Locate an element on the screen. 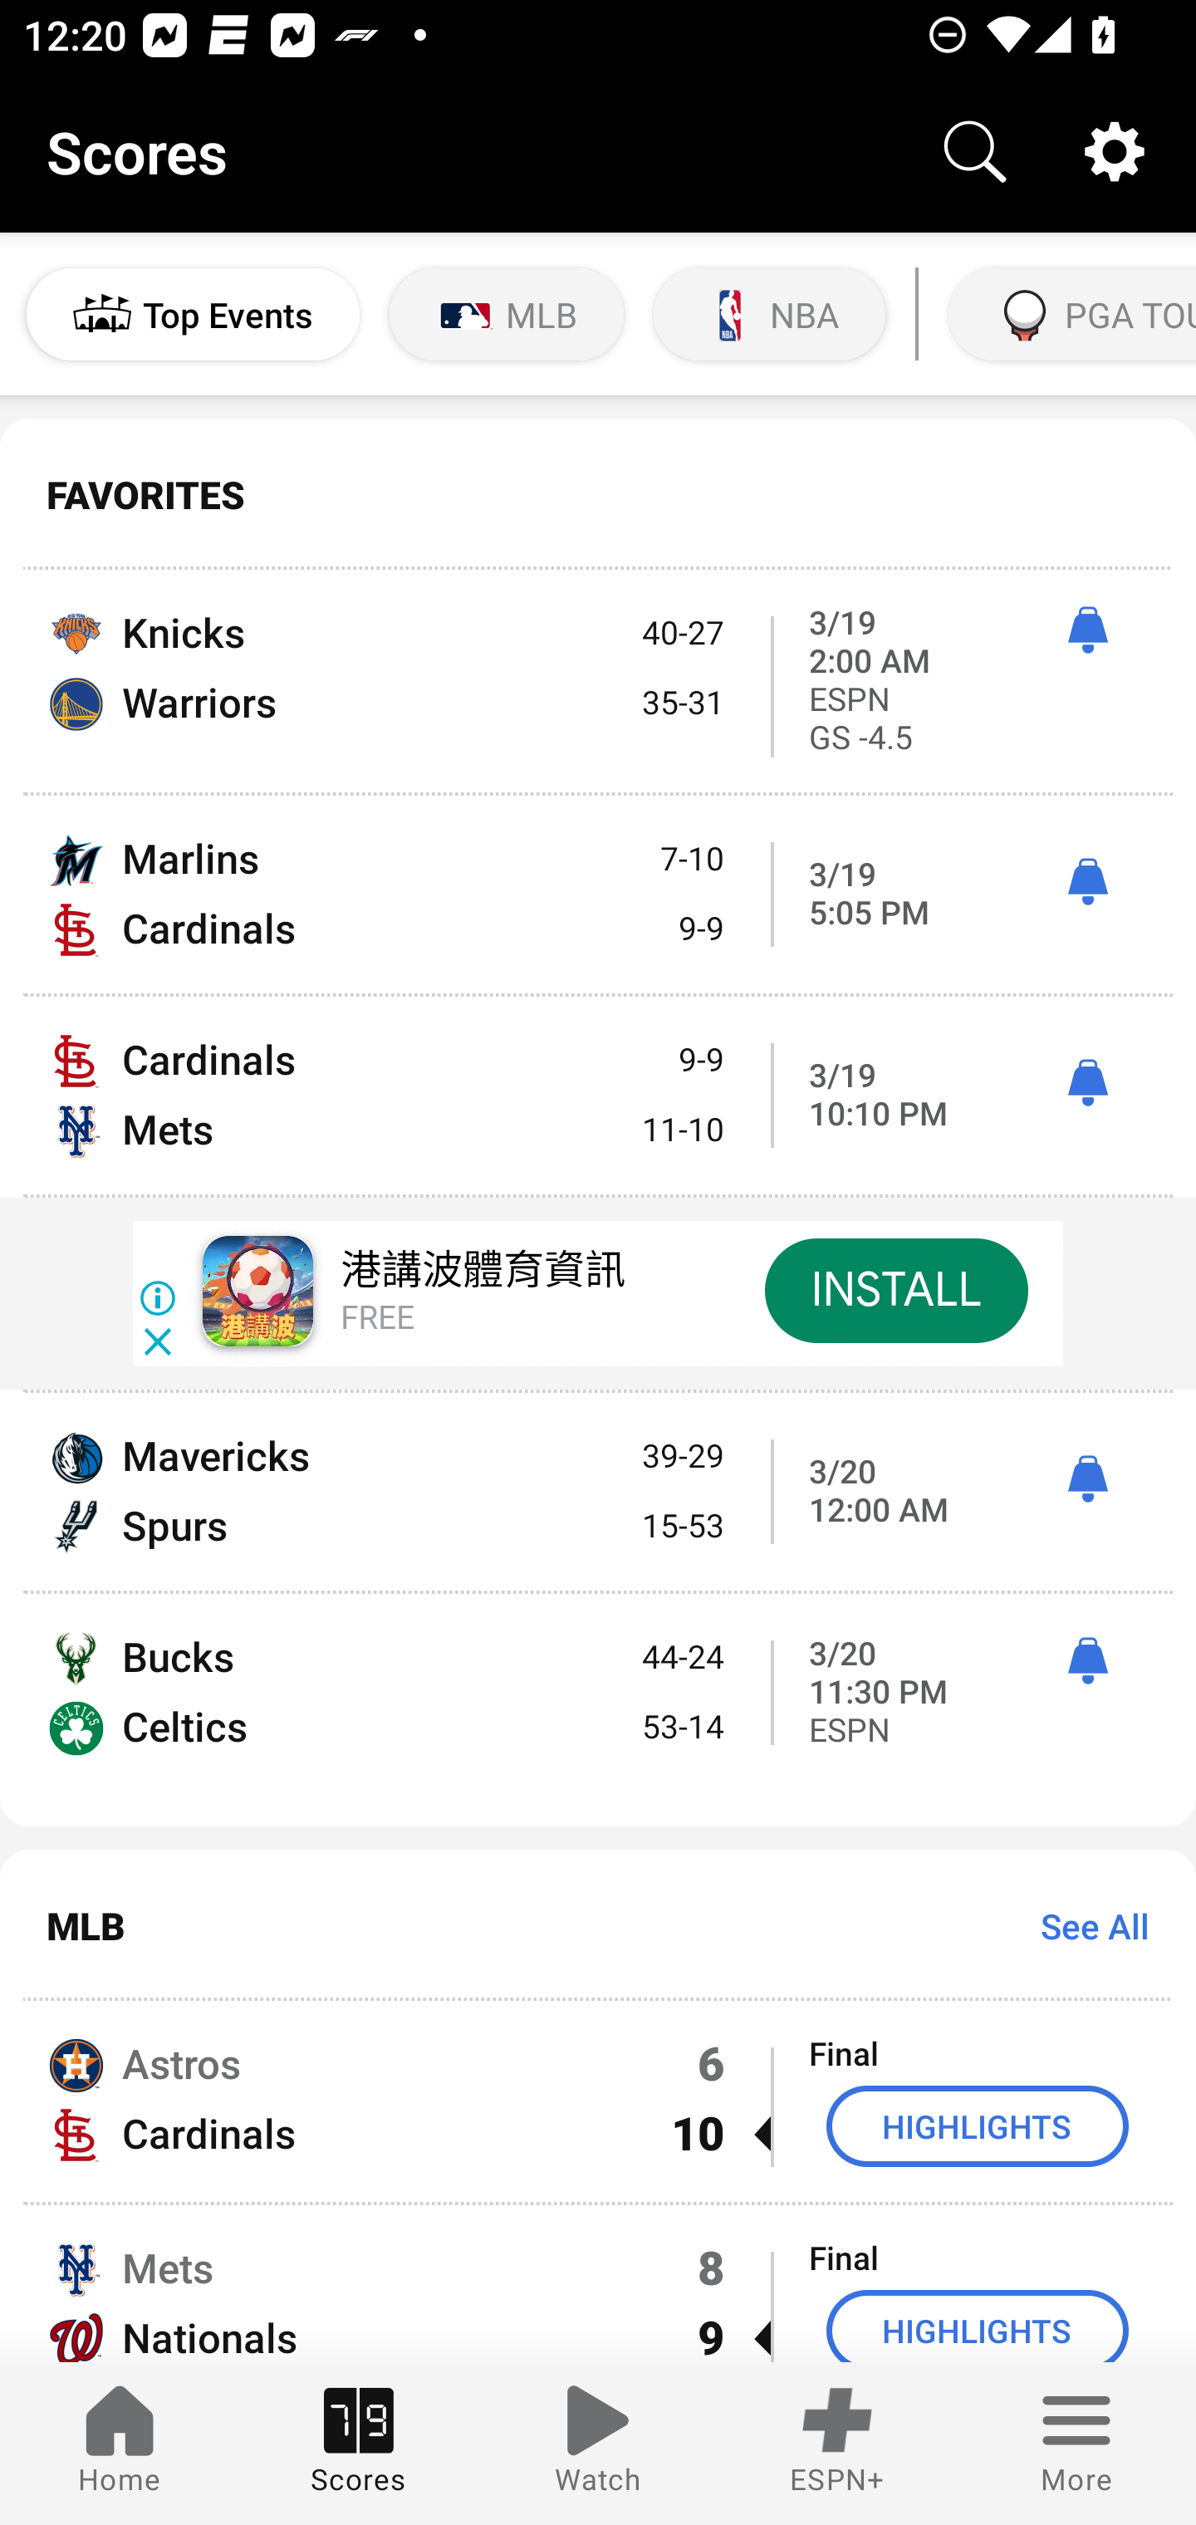 Image resolution: width=1196 pixels, height=2525 pixels. NBA is located at coordinates (769, 314).